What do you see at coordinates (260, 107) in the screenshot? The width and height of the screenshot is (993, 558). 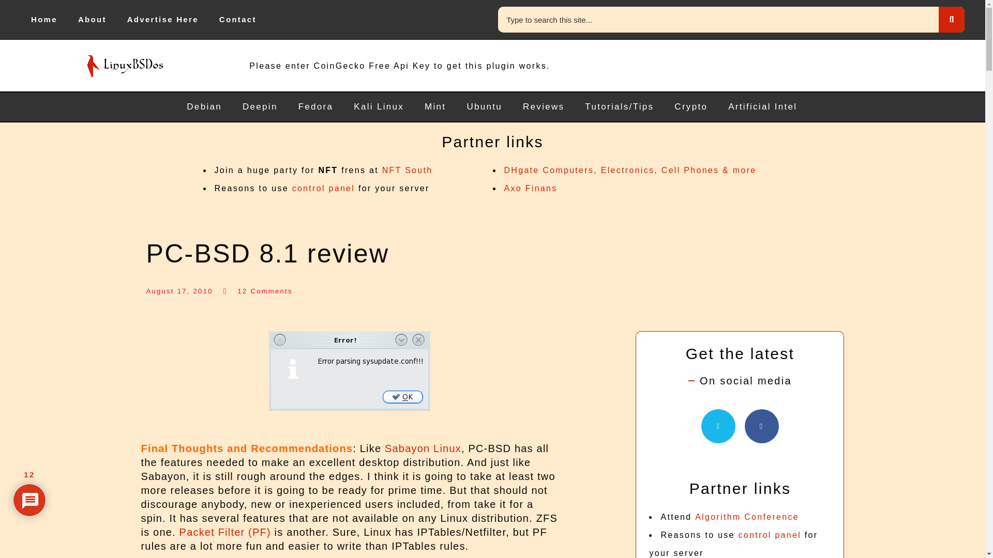 I see `Deepin` at bounding box center [260, 107].